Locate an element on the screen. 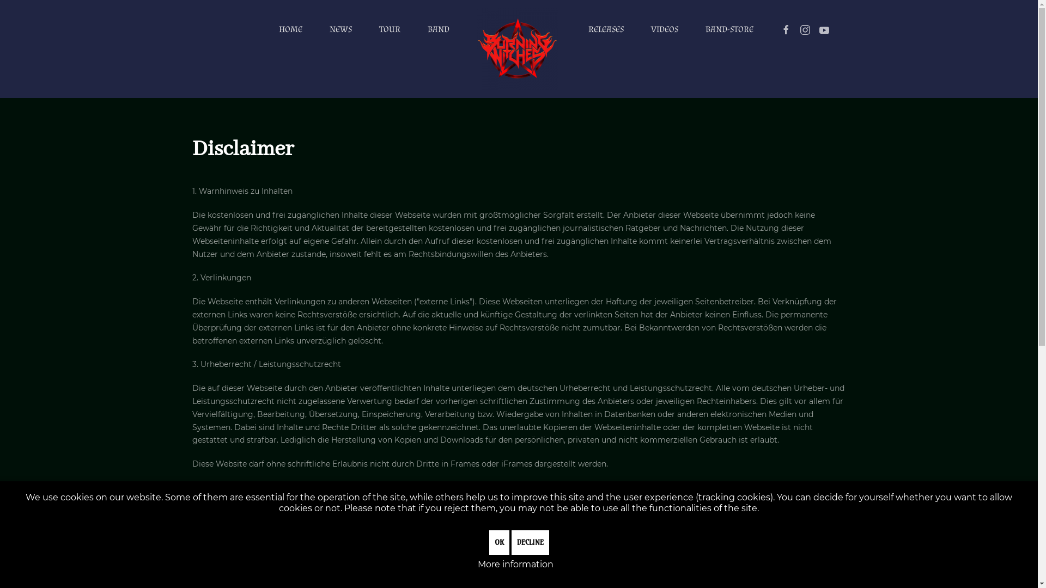 This screenshot has width=1046, height=588. HOME is located at coordinates (291, 30).